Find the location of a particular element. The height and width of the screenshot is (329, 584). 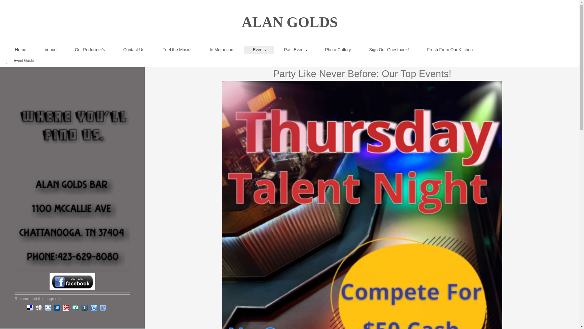

Our Performer's is located at coordinates (90, 49).